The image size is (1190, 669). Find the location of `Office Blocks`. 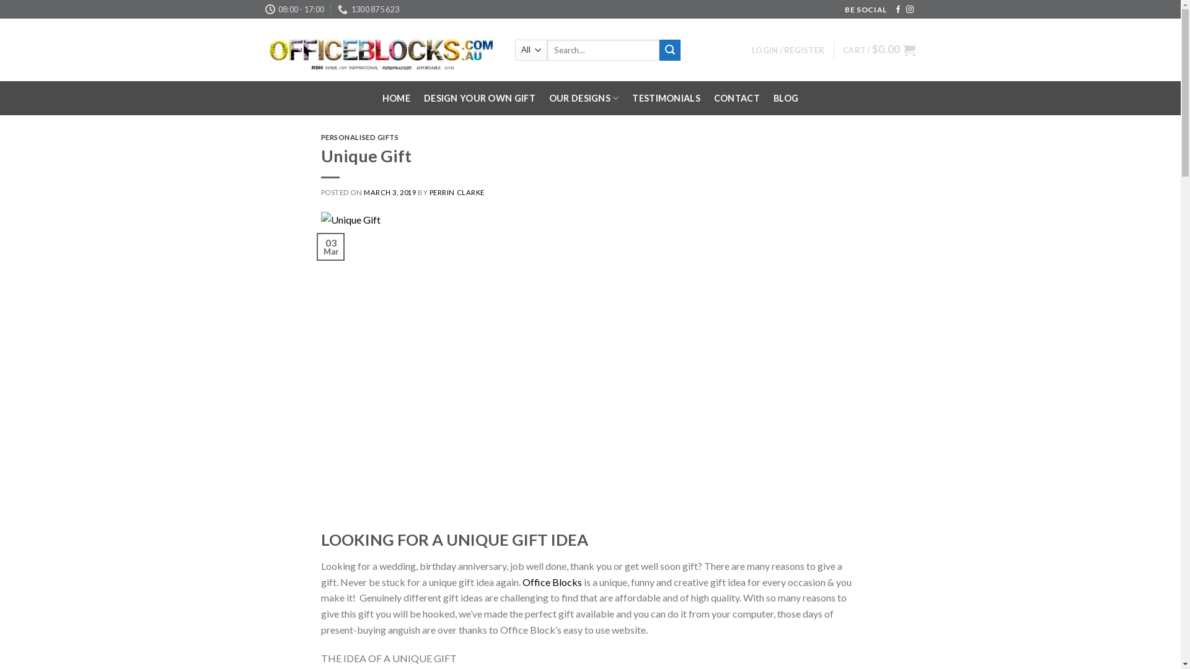

Office Blocks is located at coordinates (552, 582).